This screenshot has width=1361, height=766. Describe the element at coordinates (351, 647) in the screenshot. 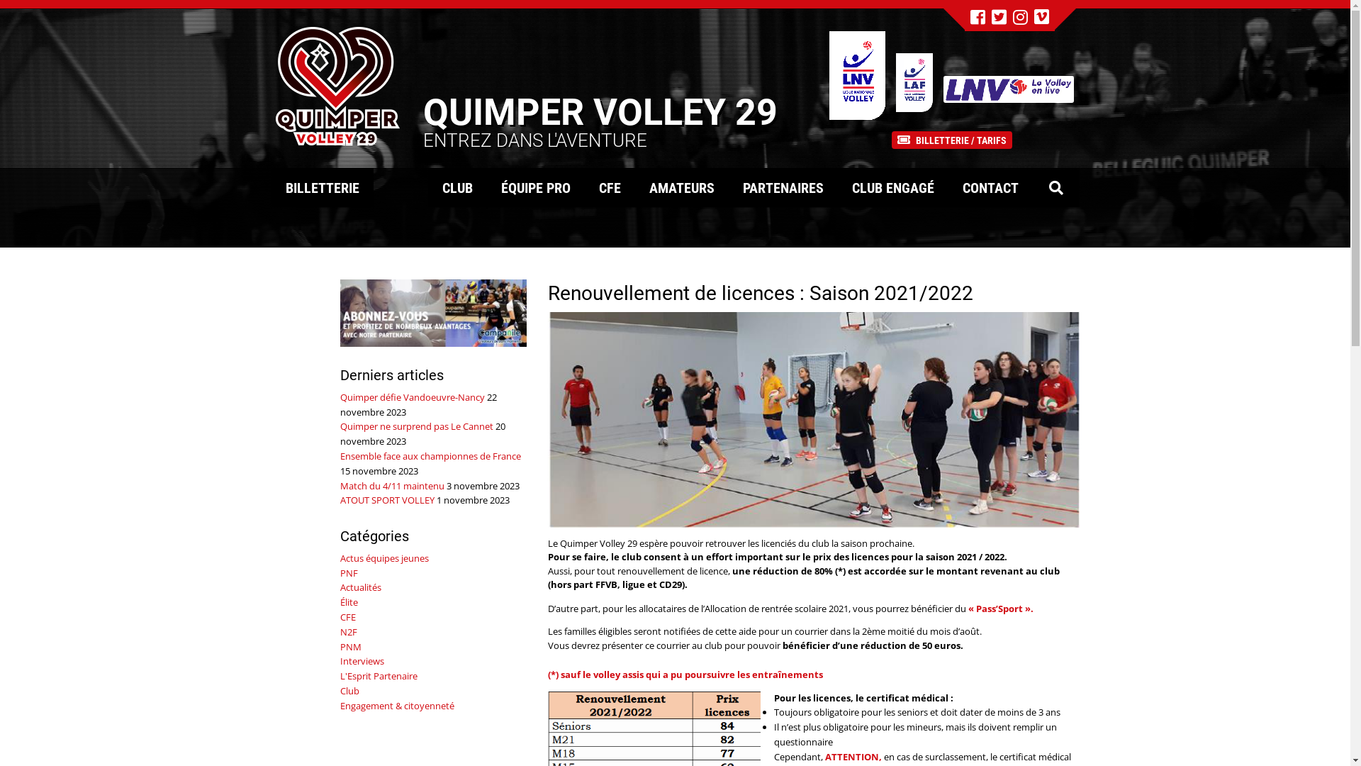

I see `PNM` at that location.